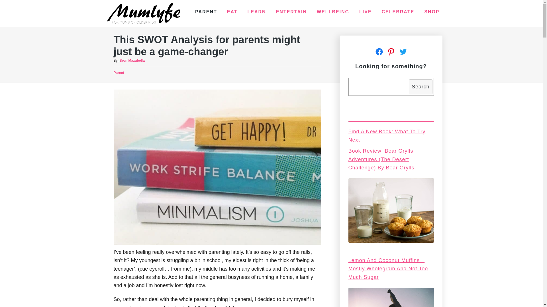 The image size is (547, 307). What do you see at coordinates (398, 12) in the screenshot?
I see `CELEBRATE` at bounding box center [398, 12].